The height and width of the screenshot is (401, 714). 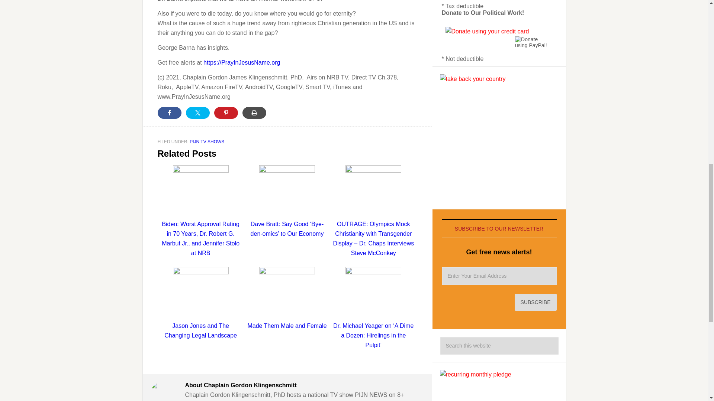 What do you see at coordinates (287, 300) in the screenshot?
I see `Link to: Made Them Male and Female` at bounding box center [287, 300].